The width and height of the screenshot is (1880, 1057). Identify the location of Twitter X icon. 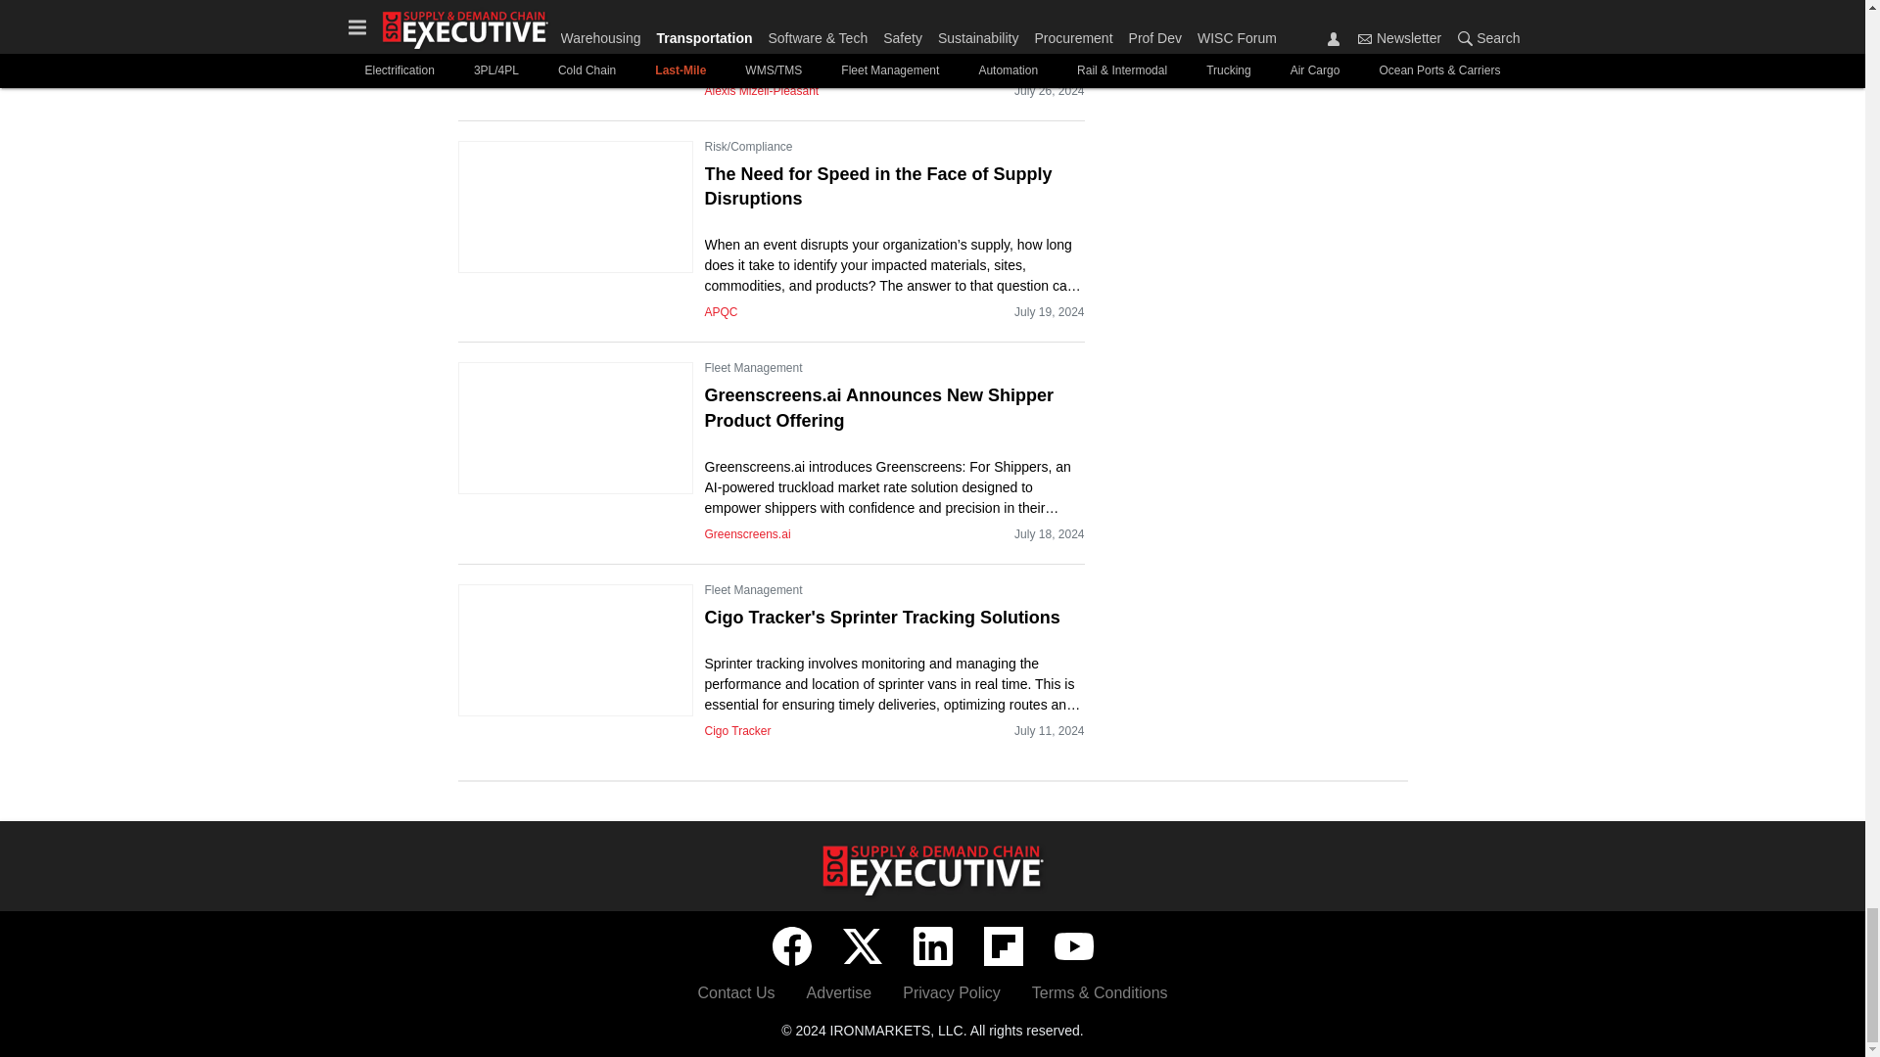
(862, 946).